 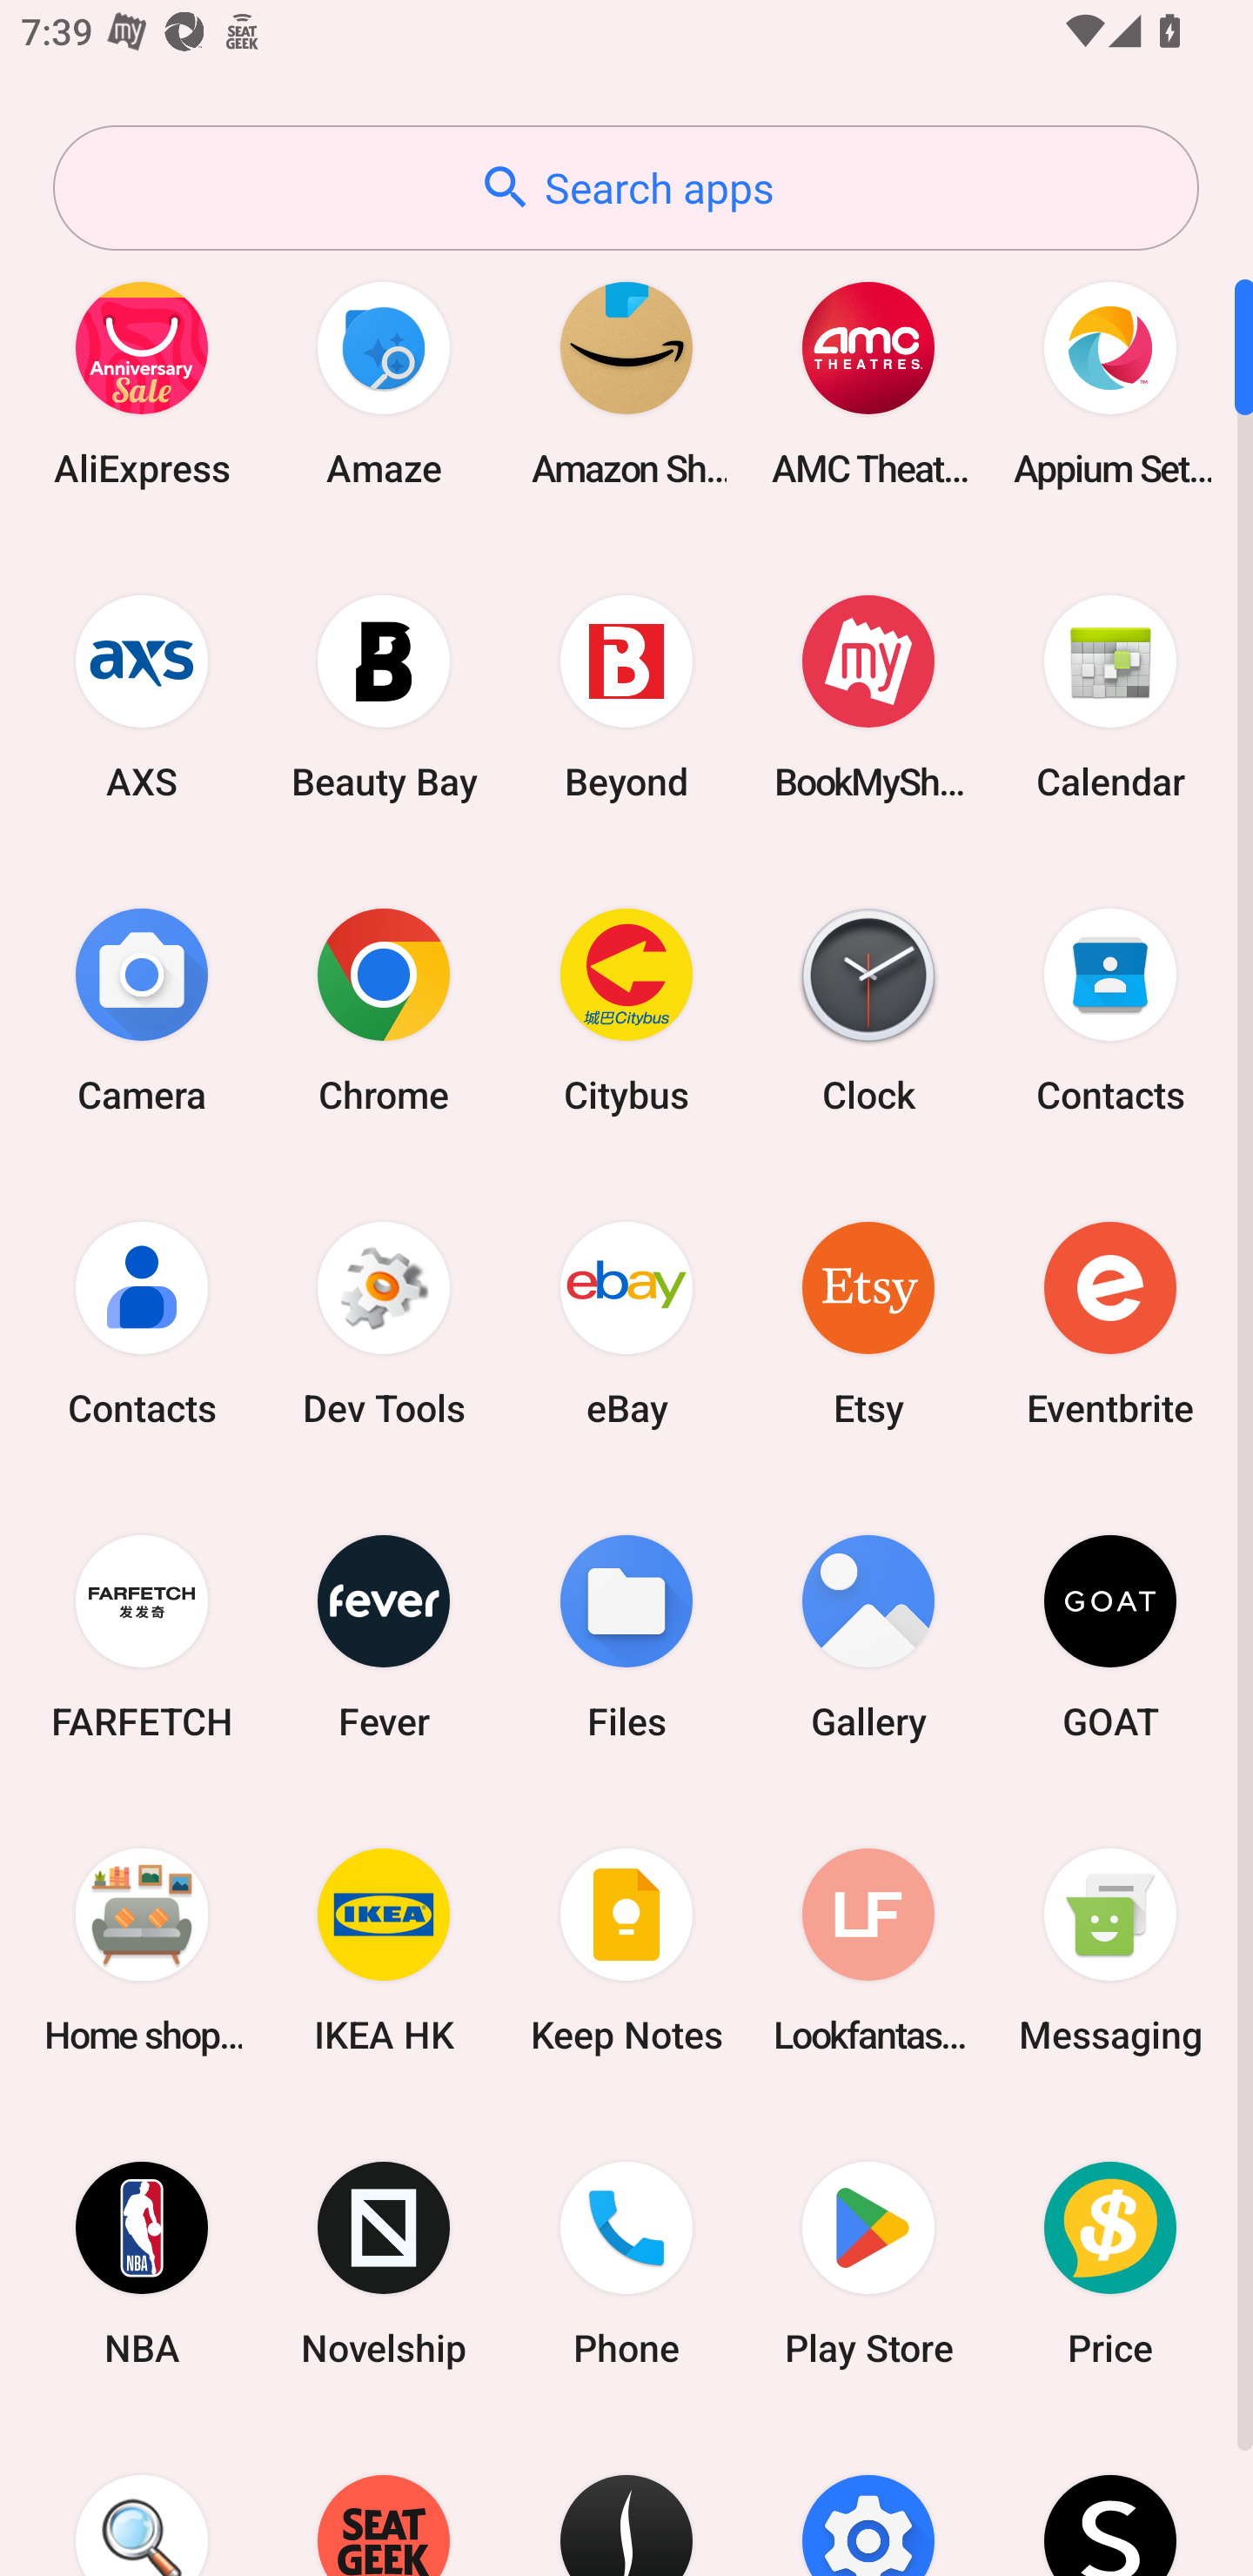 What do you see at coordinates (384, 1636) in the screenshot?
I see `Fever` at bounding box center [384, 1636].